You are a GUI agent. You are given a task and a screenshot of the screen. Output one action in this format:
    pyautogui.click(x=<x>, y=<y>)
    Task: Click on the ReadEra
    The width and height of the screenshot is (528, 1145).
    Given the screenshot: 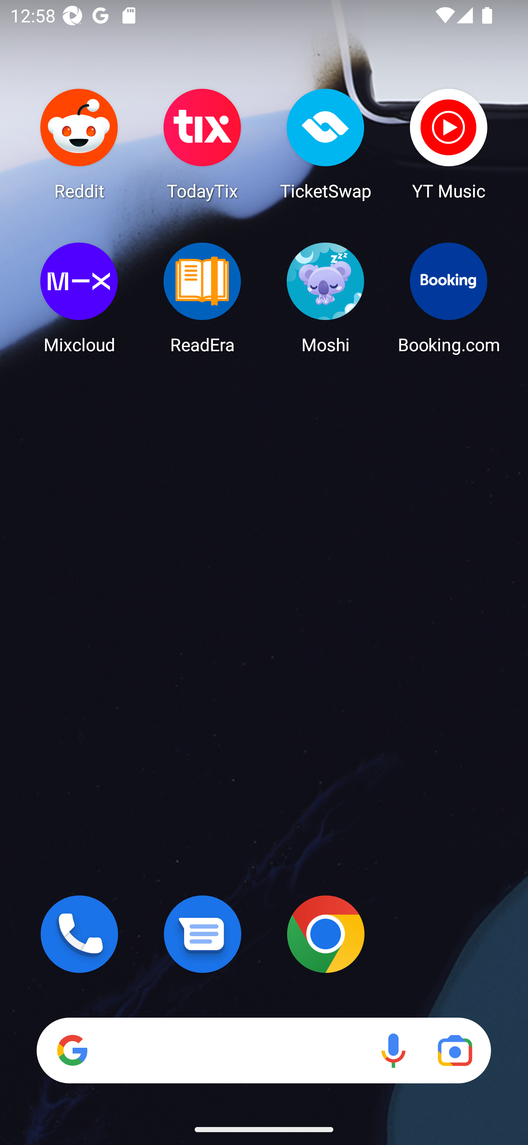 What is the action you would take?
    pyautogui.click(x=202, y=298)
    